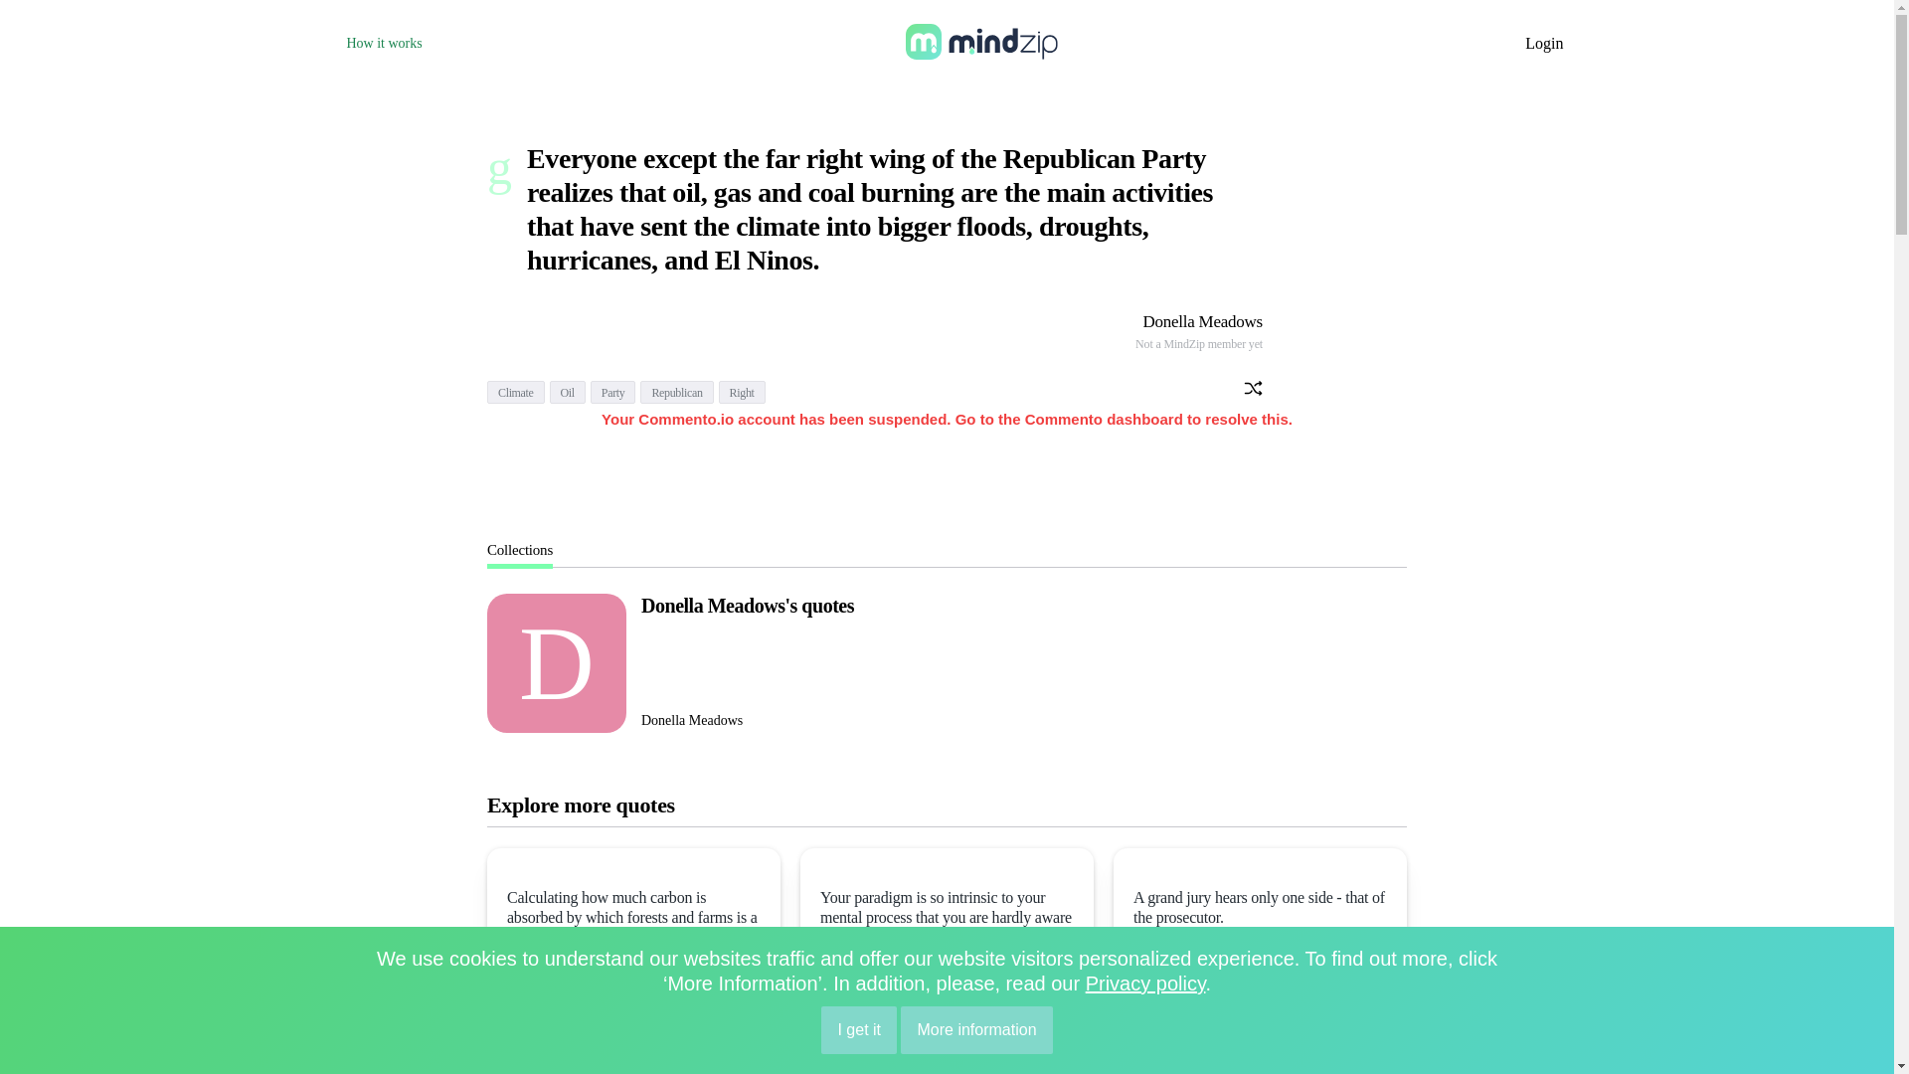 The image size is (1909, 1074). Describe the element at coordinates (748, 605) in the screenshot. I see `Donella Meadows's quotes` at that location.